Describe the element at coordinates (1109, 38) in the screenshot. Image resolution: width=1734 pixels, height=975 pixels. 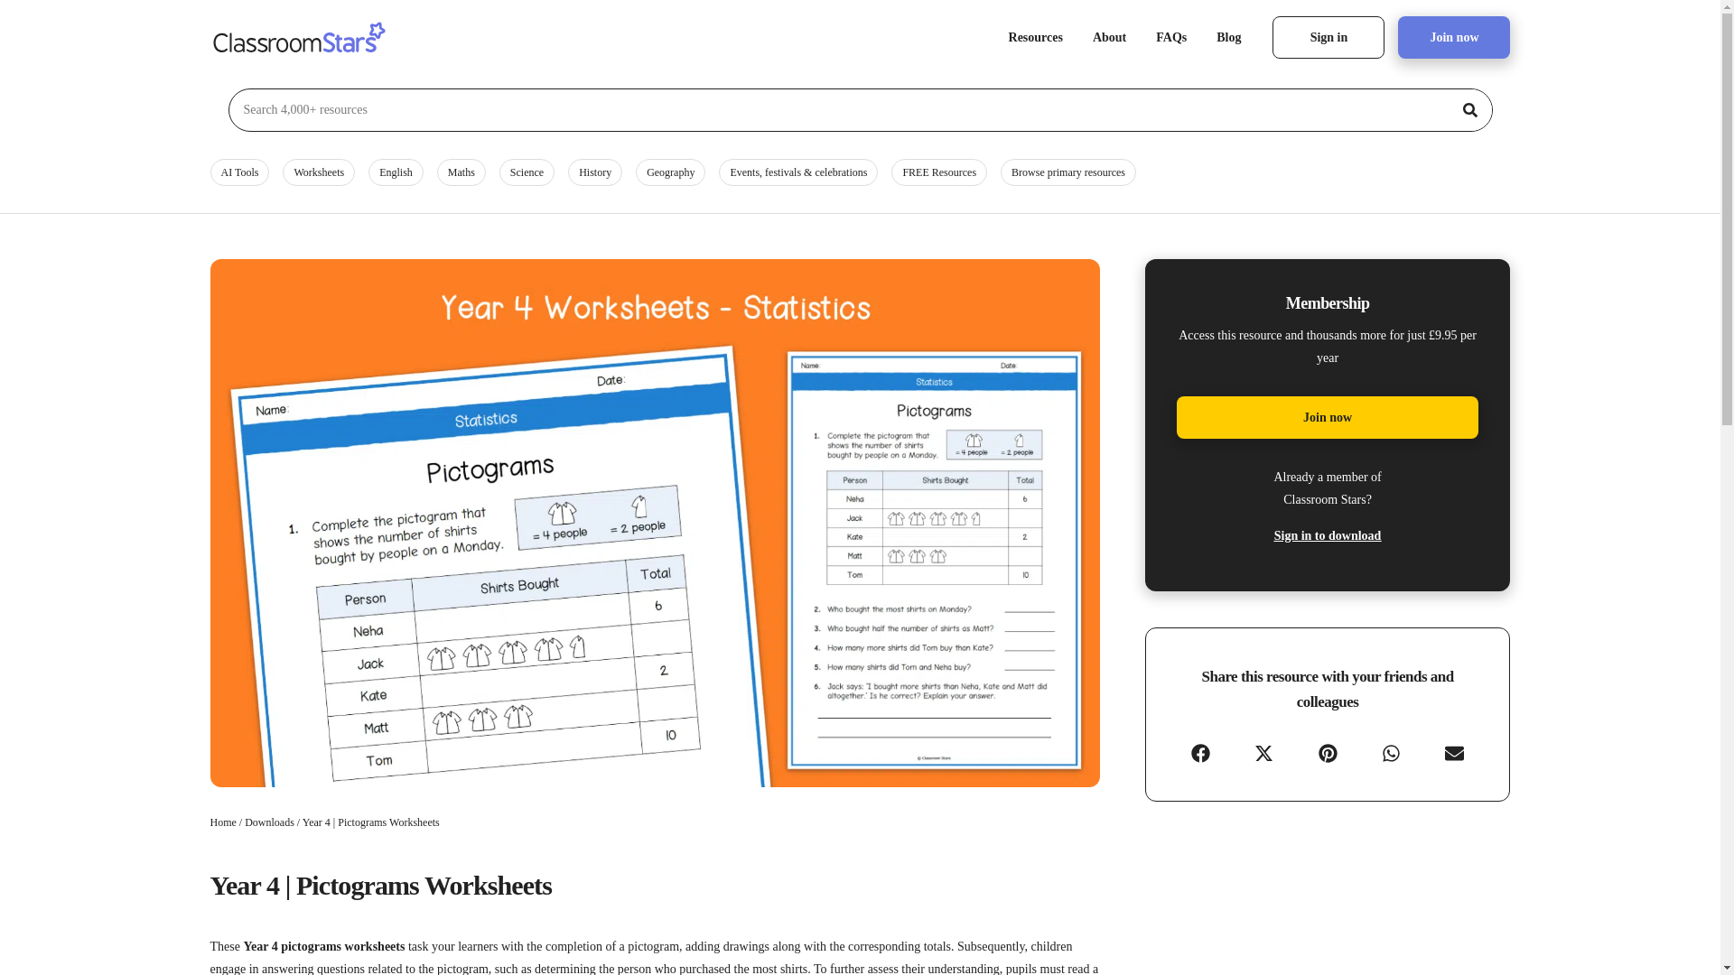
I see `About` at that location.